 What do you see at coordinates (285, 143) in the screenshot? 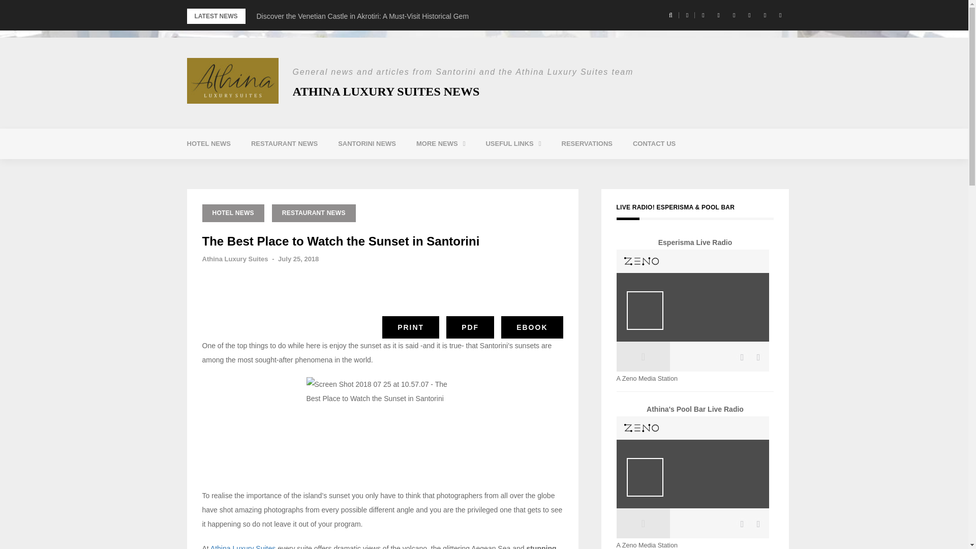
I see `RESTAURANT NEWS` at bounding box center [285, 143].